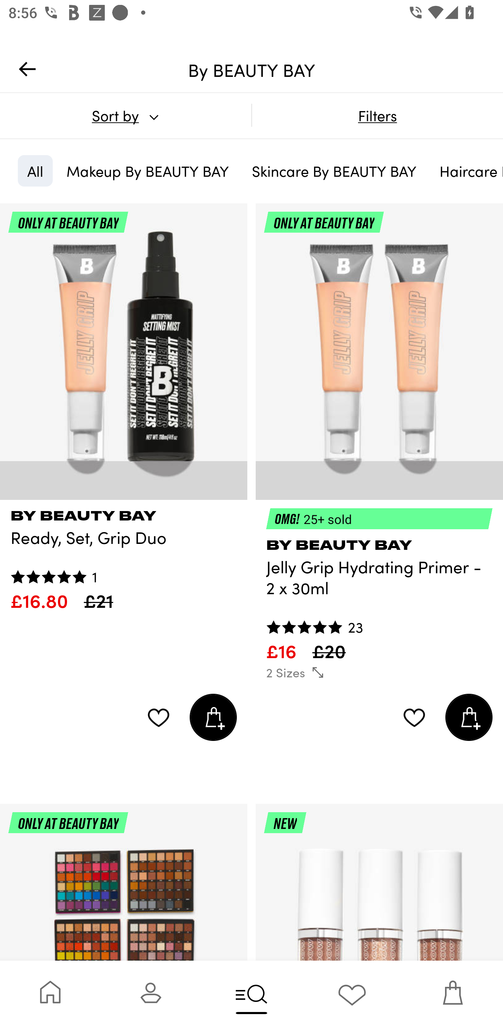 The image size is (503, 1034). What do you see at coordinates (467, 170) in the screenshot?
I see `Haircare By BEAUTY BAY` at bounding box center [467, 170].